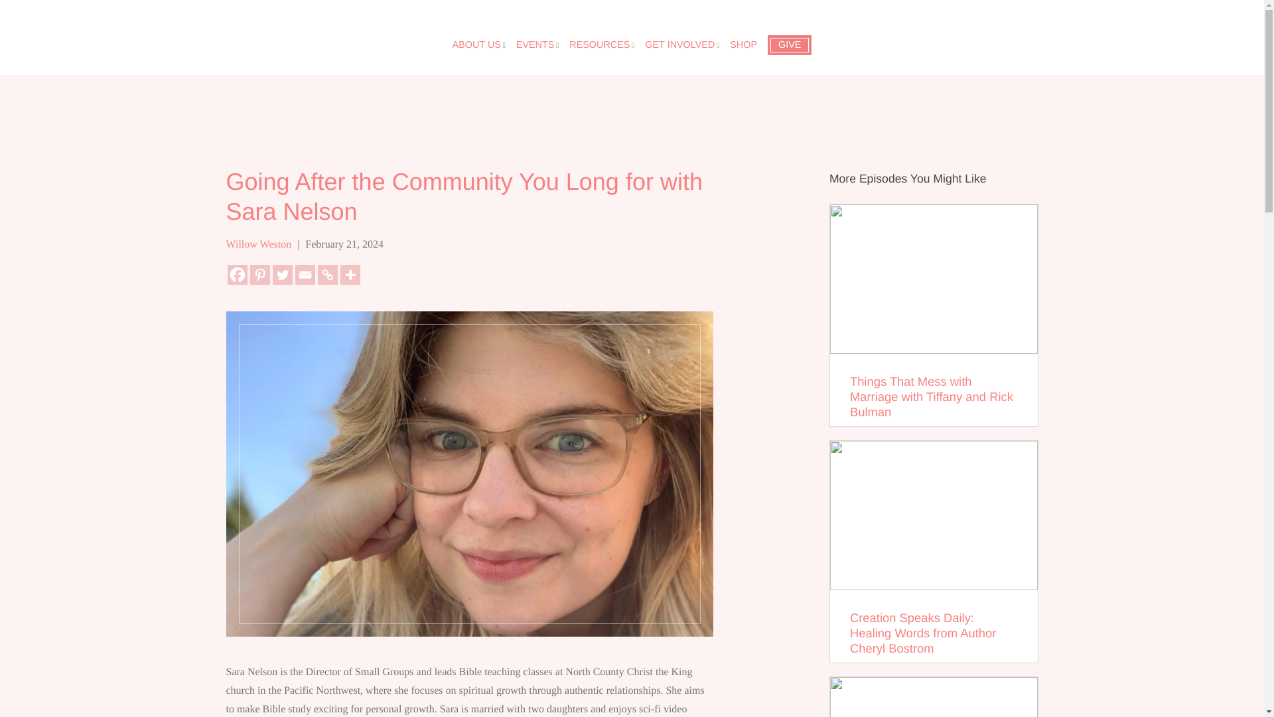 Image resolution: width=1274 pixels, height=717 pixels. I want to click on EVENTS, so click(535, 45).